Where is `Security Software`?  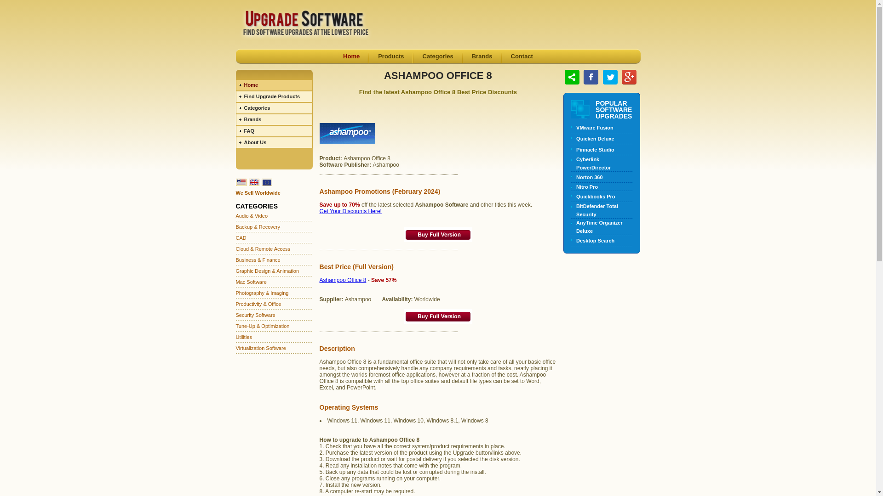 Security Software is located at coordinates (255, 315).